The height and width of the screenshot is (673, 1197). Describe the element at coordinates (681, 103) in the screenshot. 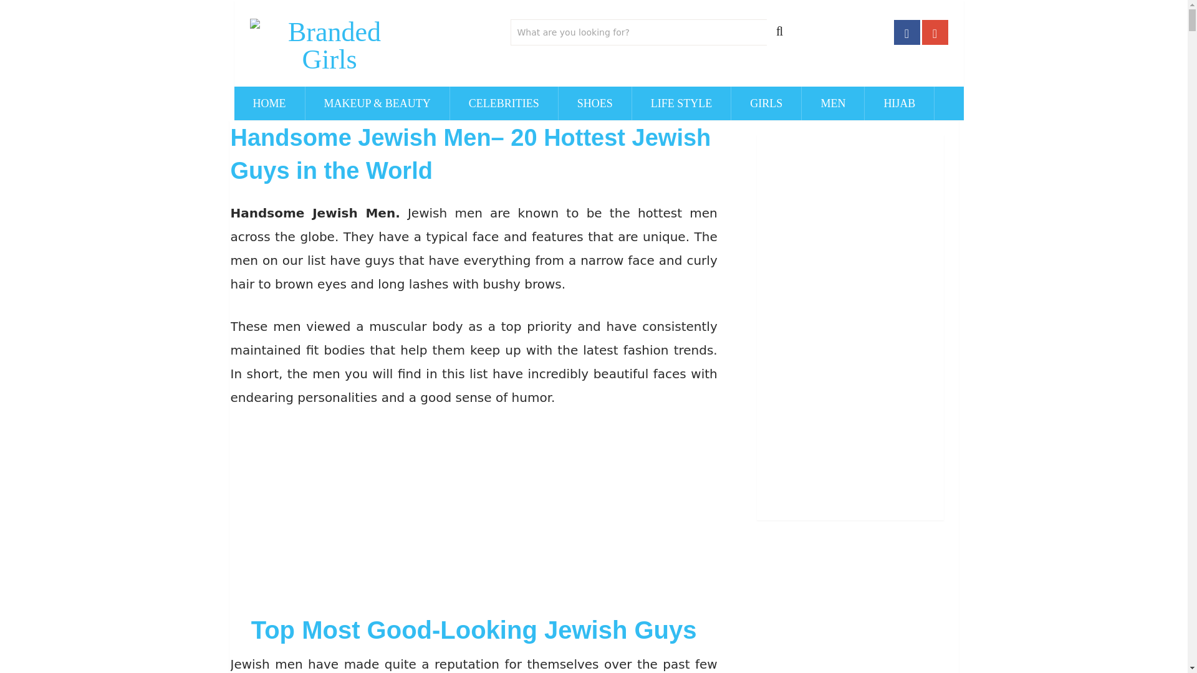

I see `LIFE STYLE` at that location.